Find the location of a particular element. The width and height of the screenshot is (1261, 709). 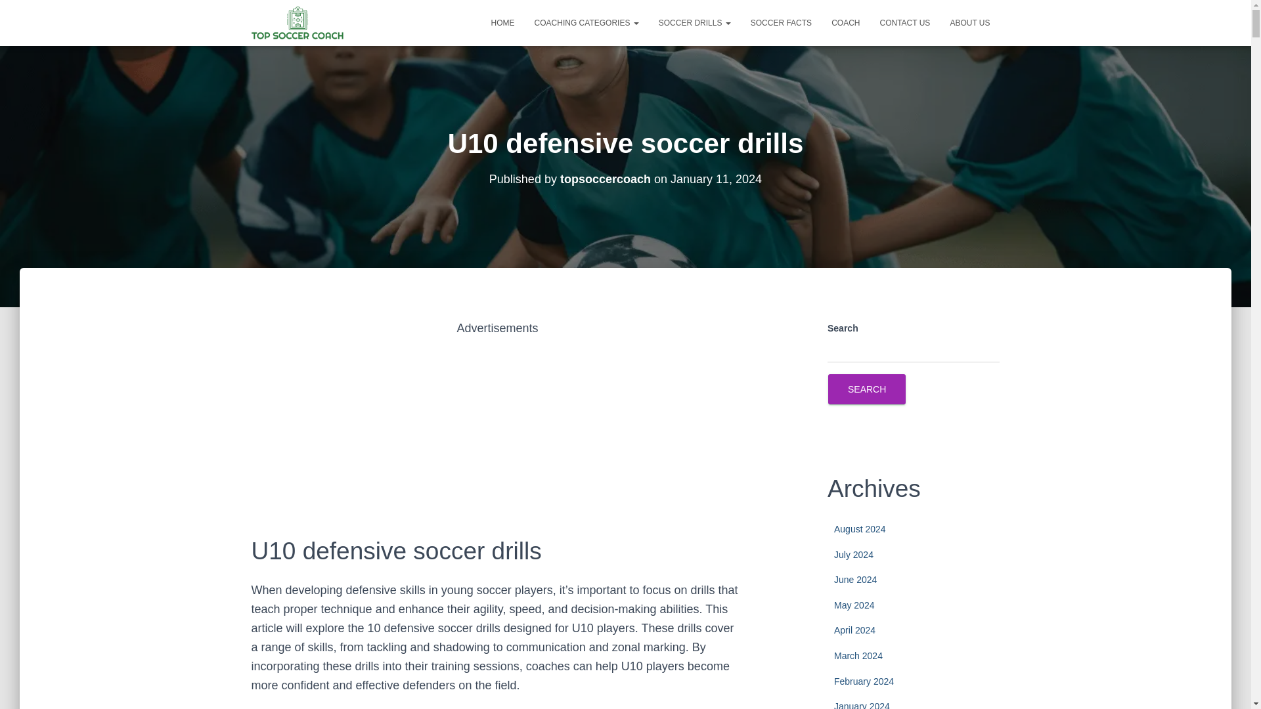

Soccer Drills is located at coordinates (695, 22).